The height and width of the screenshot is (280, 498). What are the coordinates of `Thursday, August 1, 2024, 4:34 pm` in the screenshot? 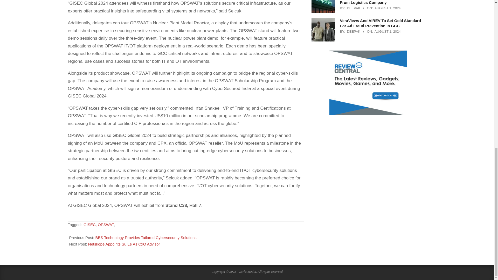 It's located at (388, 8).